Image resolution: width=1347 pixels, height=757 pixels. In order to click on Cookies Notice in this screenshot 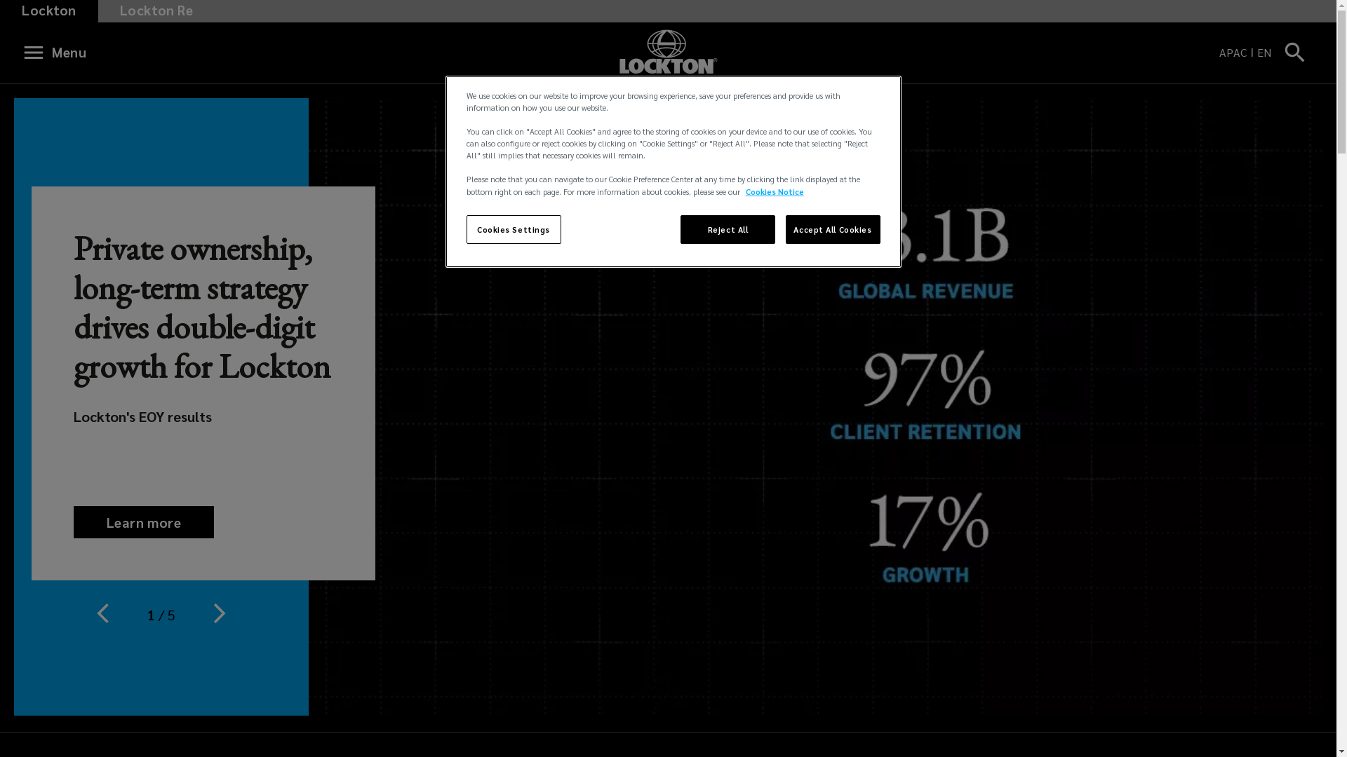, I will do `click(775, 192)`.